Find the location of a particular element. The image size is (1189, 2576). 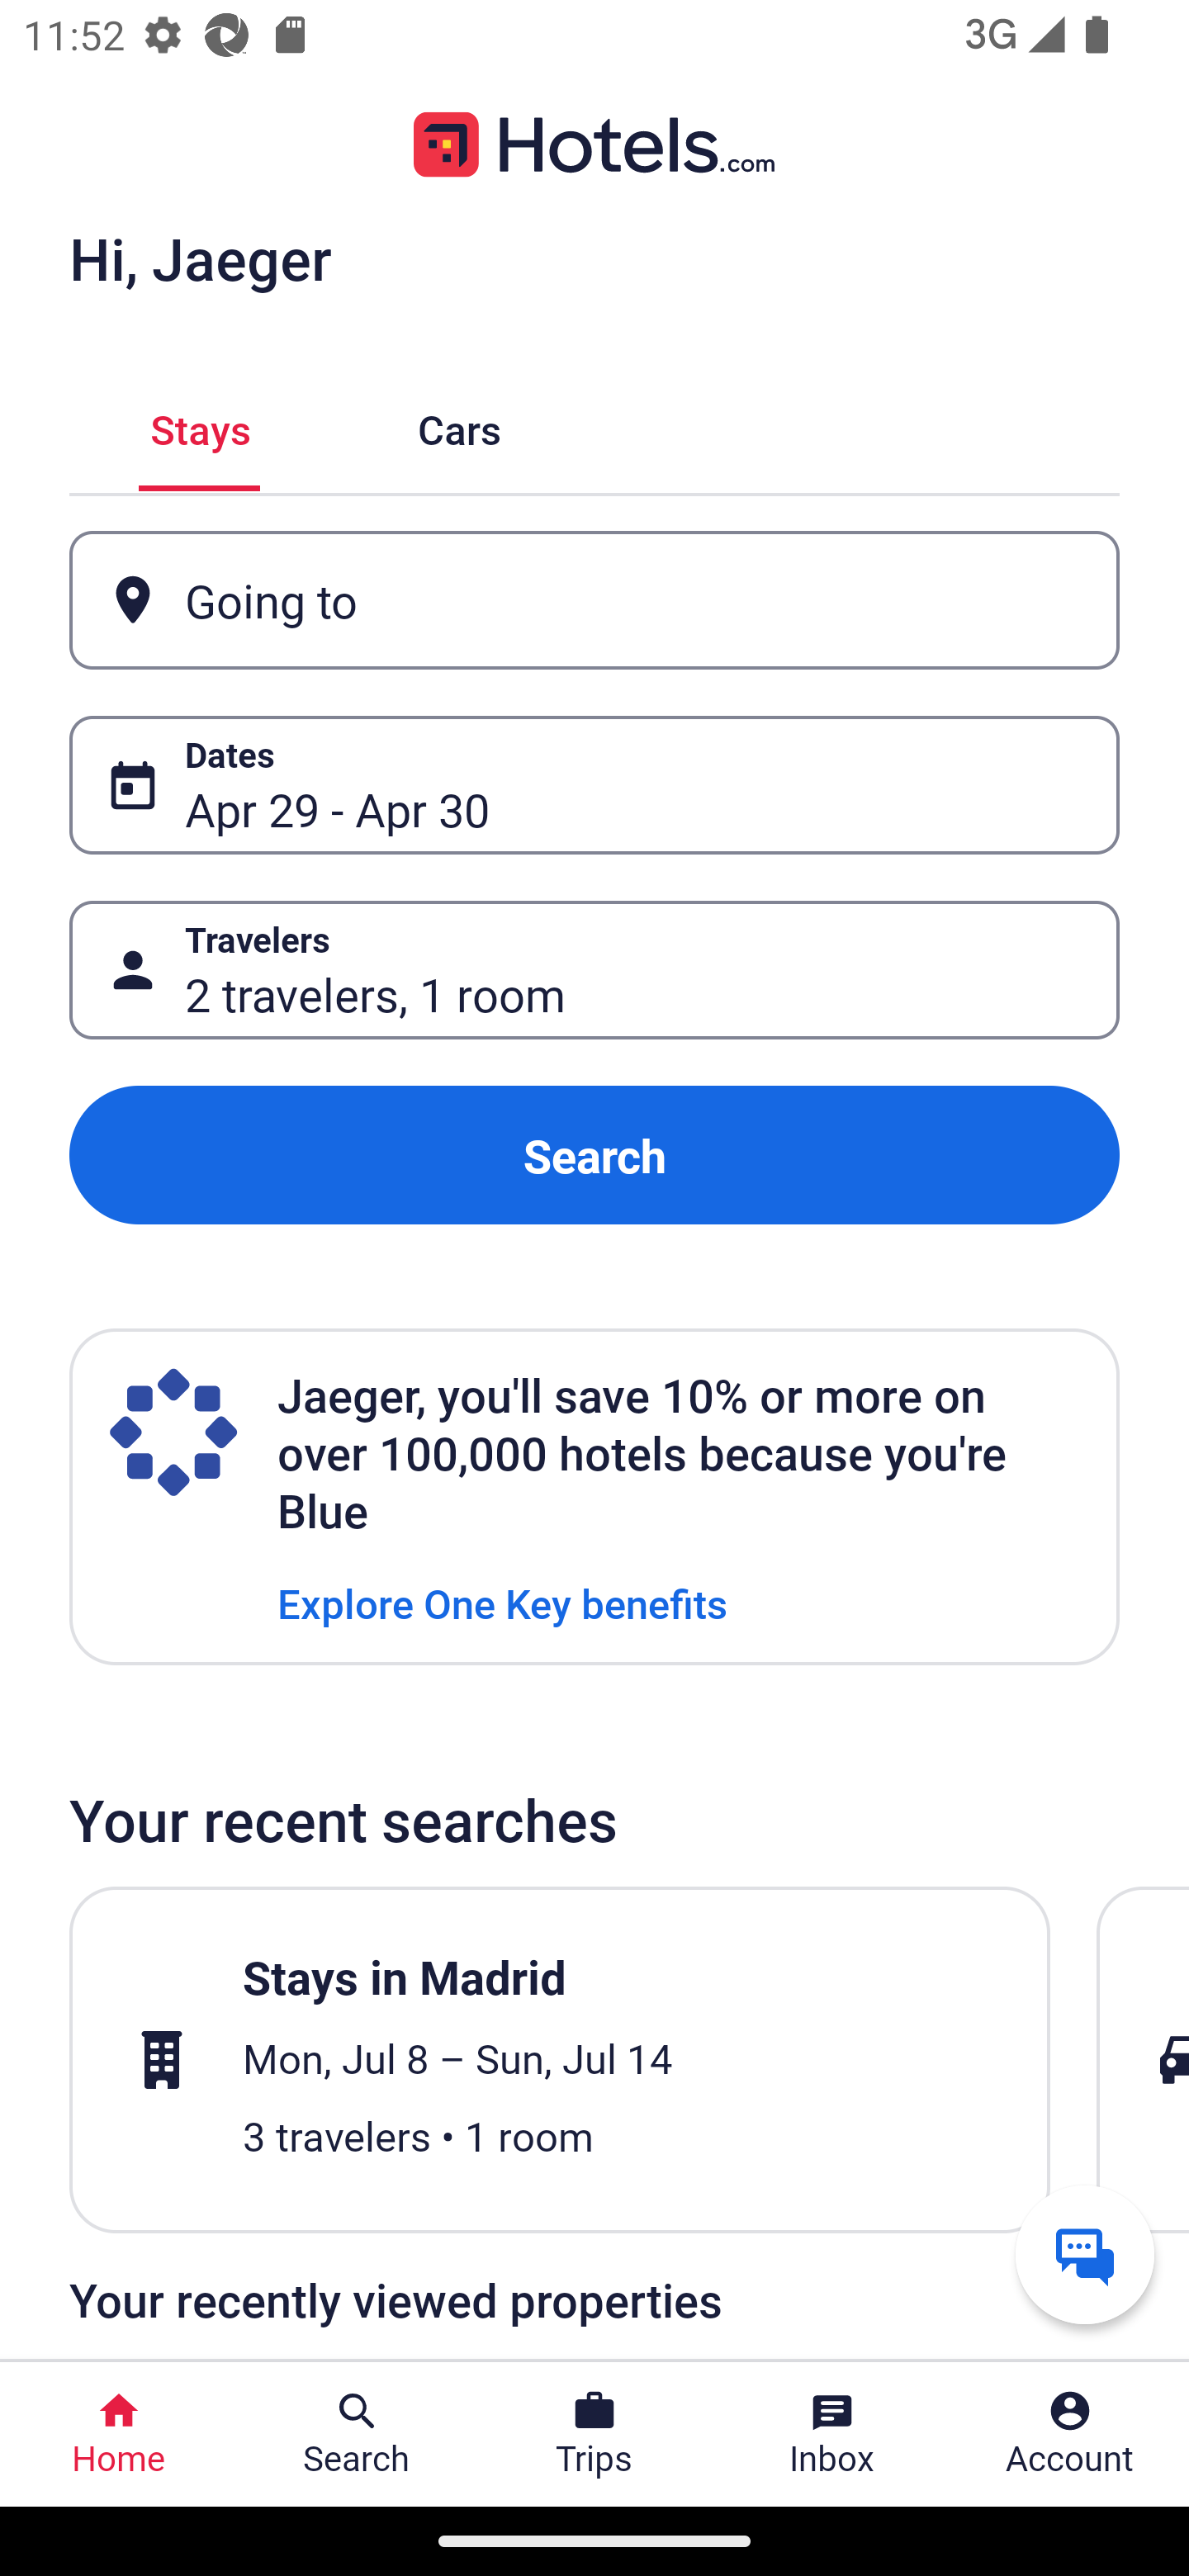

Going to Button is located at coordinates (594, 599).